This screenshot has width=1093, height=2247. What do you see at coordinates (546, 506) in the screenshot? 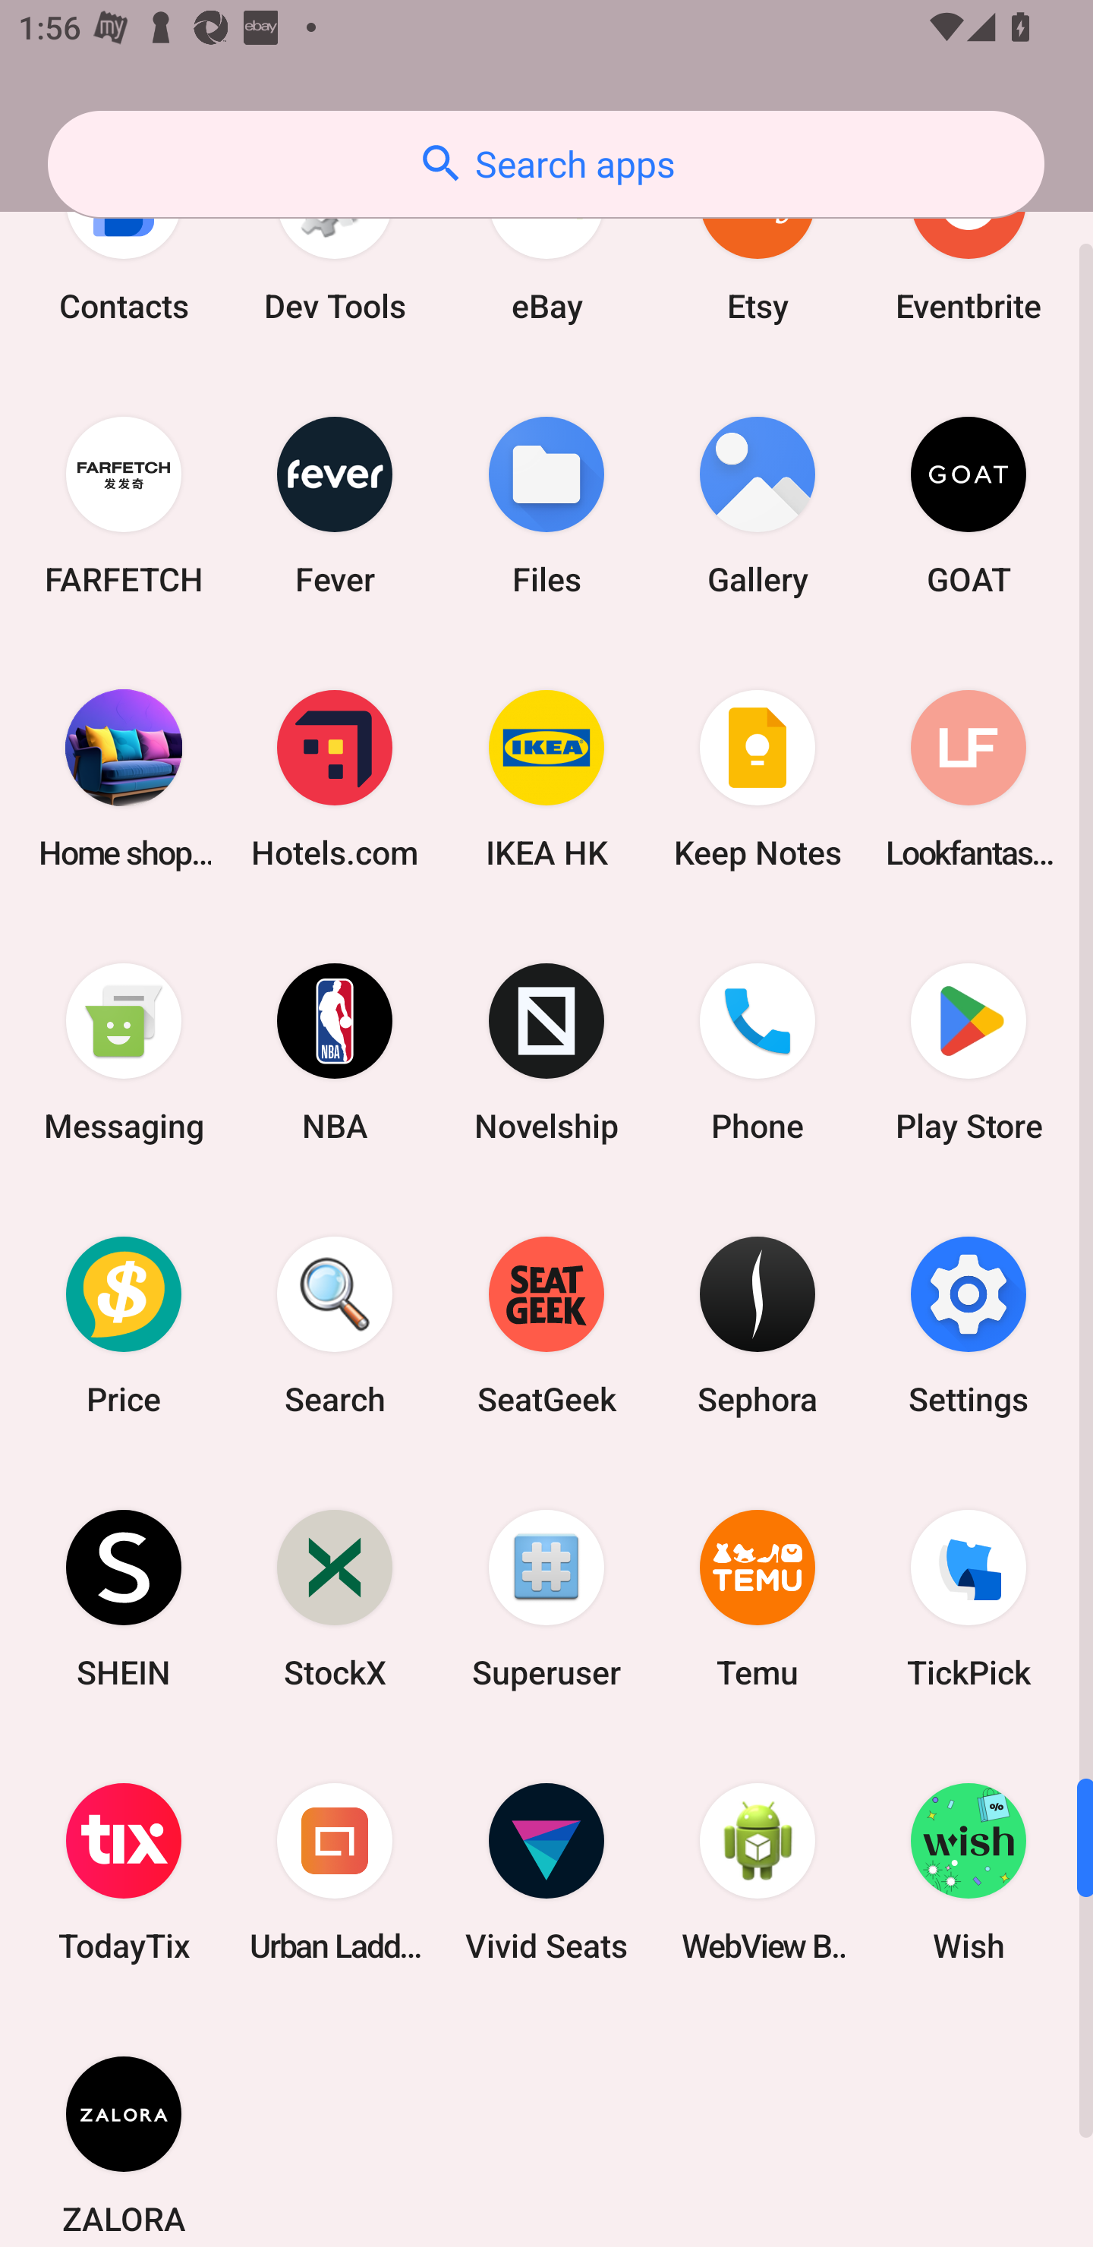
I see `Files` at bounding box center [546, 506].